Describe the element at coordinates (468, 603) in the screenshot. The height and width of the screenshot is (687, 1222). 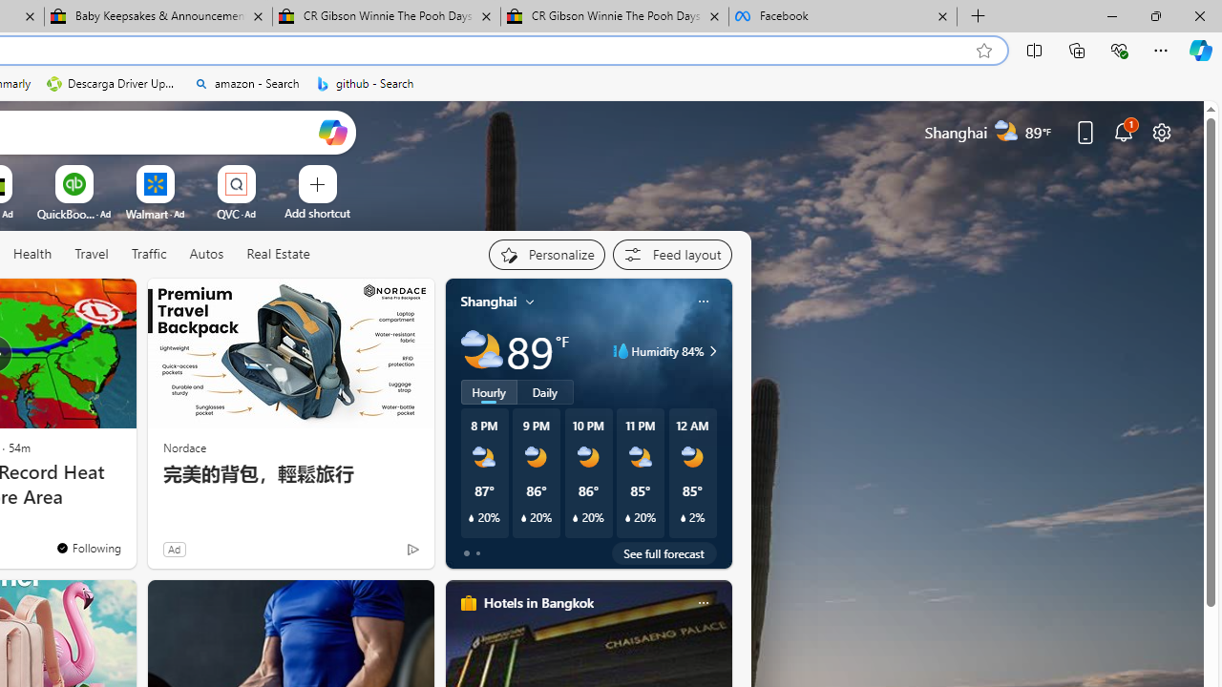
I see `hotels-header-icon` at that location.